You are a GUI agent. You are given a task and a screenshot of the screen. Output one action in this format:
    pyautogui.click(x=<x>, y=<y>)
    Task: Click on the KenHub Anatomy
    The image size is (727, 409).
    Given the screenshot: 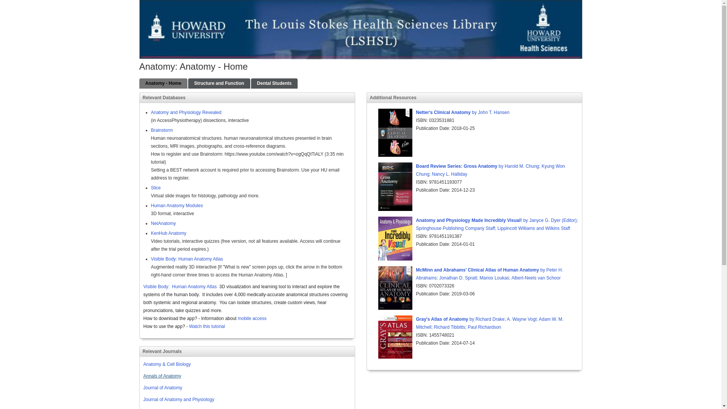 What is the action you would take?
    pyautogui.click(x=168, y=233)
    